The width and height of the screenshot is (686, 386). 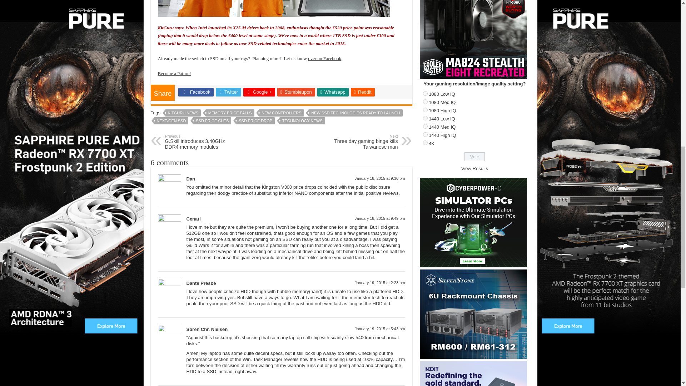 What do you see at coordinates (425, 110) in the screenshot?
I see `1381` at bounding box center [425, 110].